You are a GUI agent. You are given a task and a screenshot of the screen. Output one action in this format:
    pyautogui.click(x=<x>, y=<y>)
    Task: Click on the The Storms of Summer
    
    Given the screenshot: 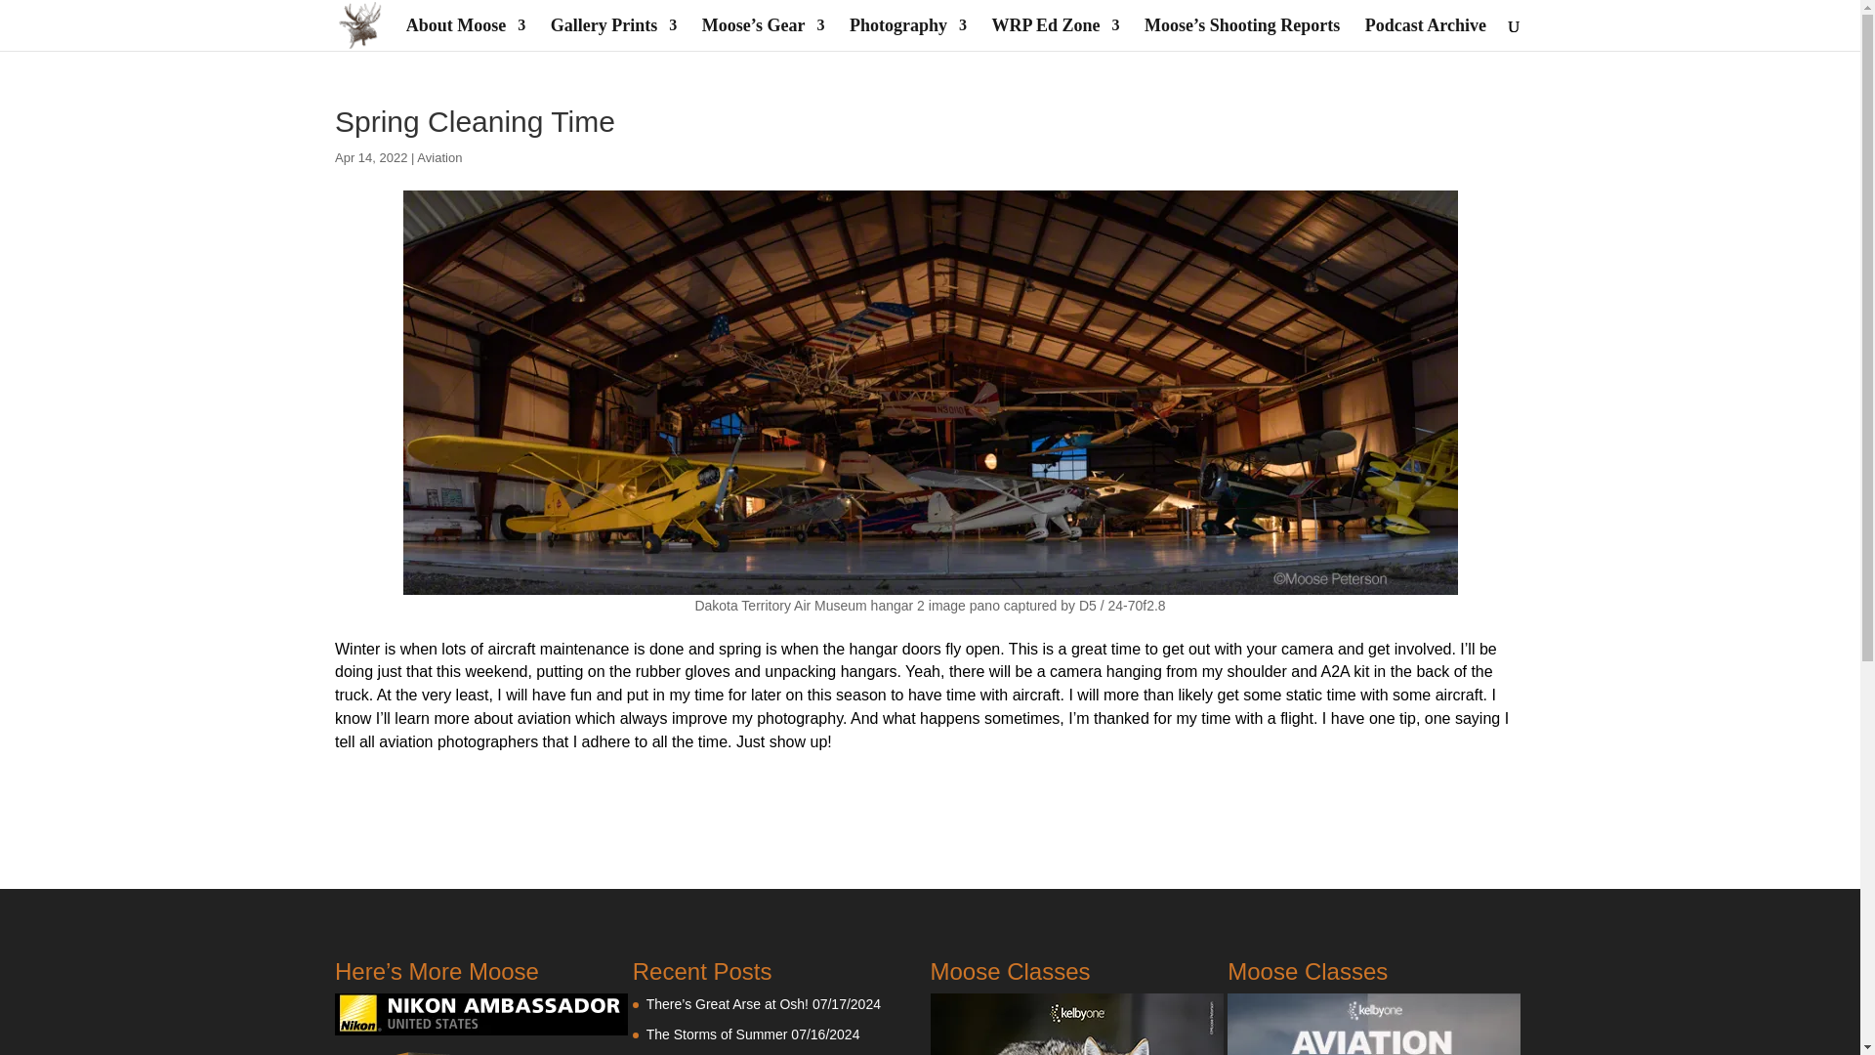 What is the action you would take?
    pyautogui.click(x=717, y=1033)
    